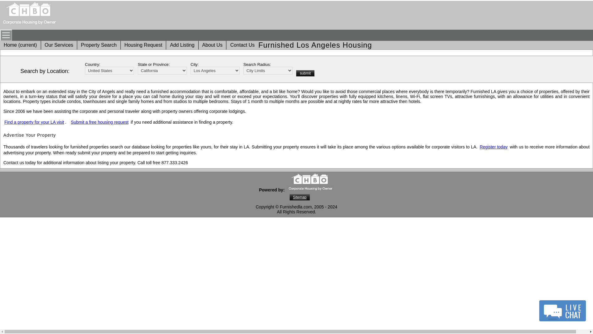 This screenshot has width=593, height=334. I want to click on About Us, so click(212, 45).